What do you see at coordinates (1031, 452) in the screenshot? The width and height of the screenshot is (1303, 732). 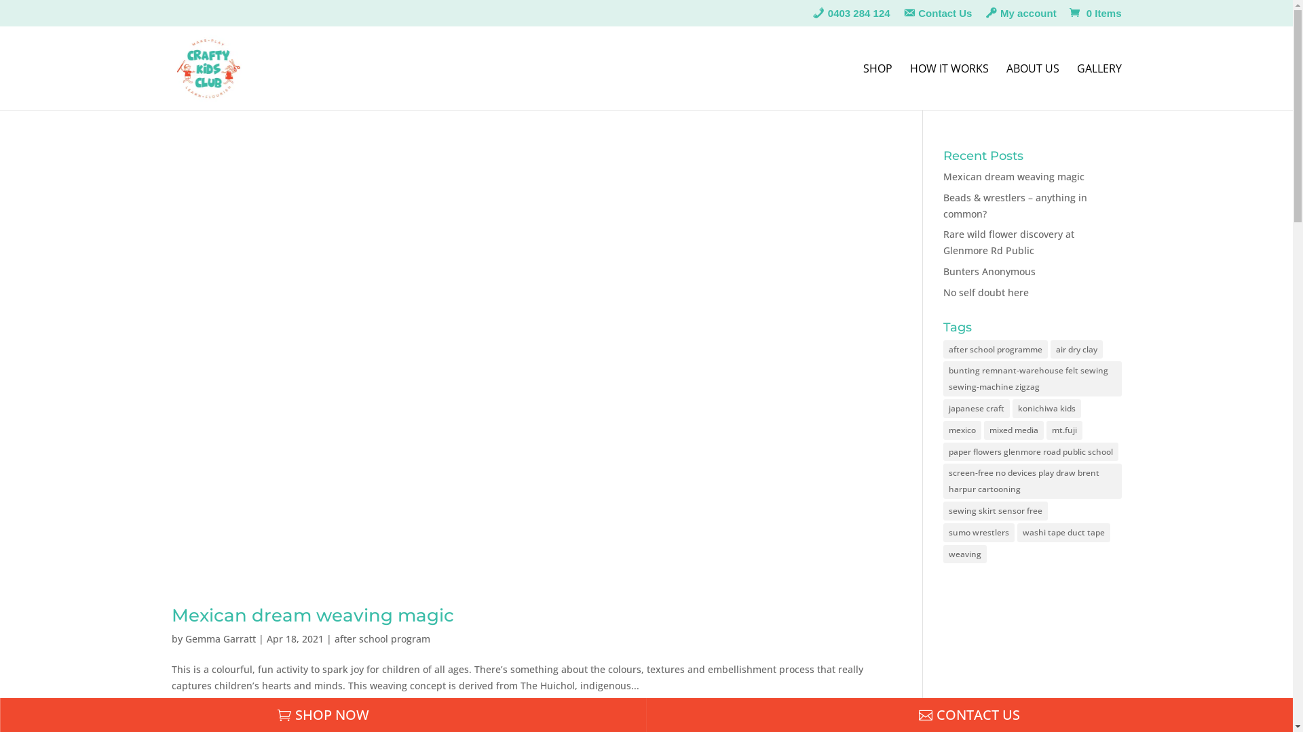 I see `paper flowers glenmore road public school` at bounding box center [1031, 452].